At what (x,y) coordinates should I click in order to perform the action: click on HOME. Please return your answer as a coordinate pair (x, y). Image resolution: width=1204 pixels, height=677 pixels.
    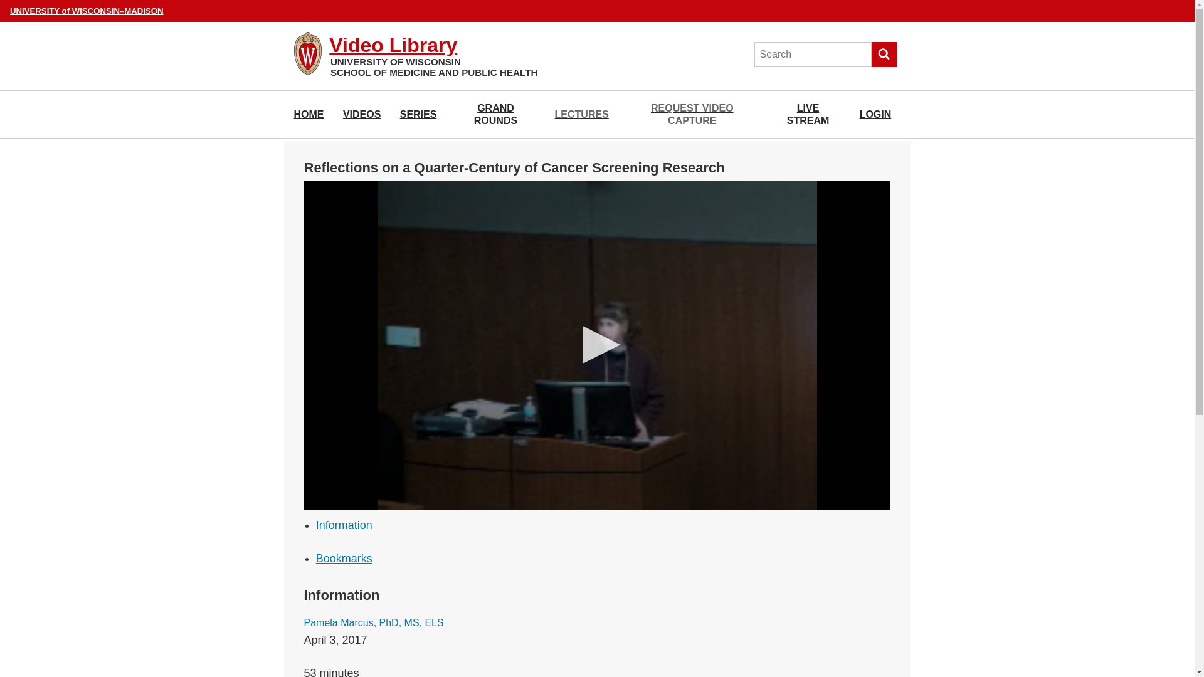
    Looking at the image, I should click on (309, 114).